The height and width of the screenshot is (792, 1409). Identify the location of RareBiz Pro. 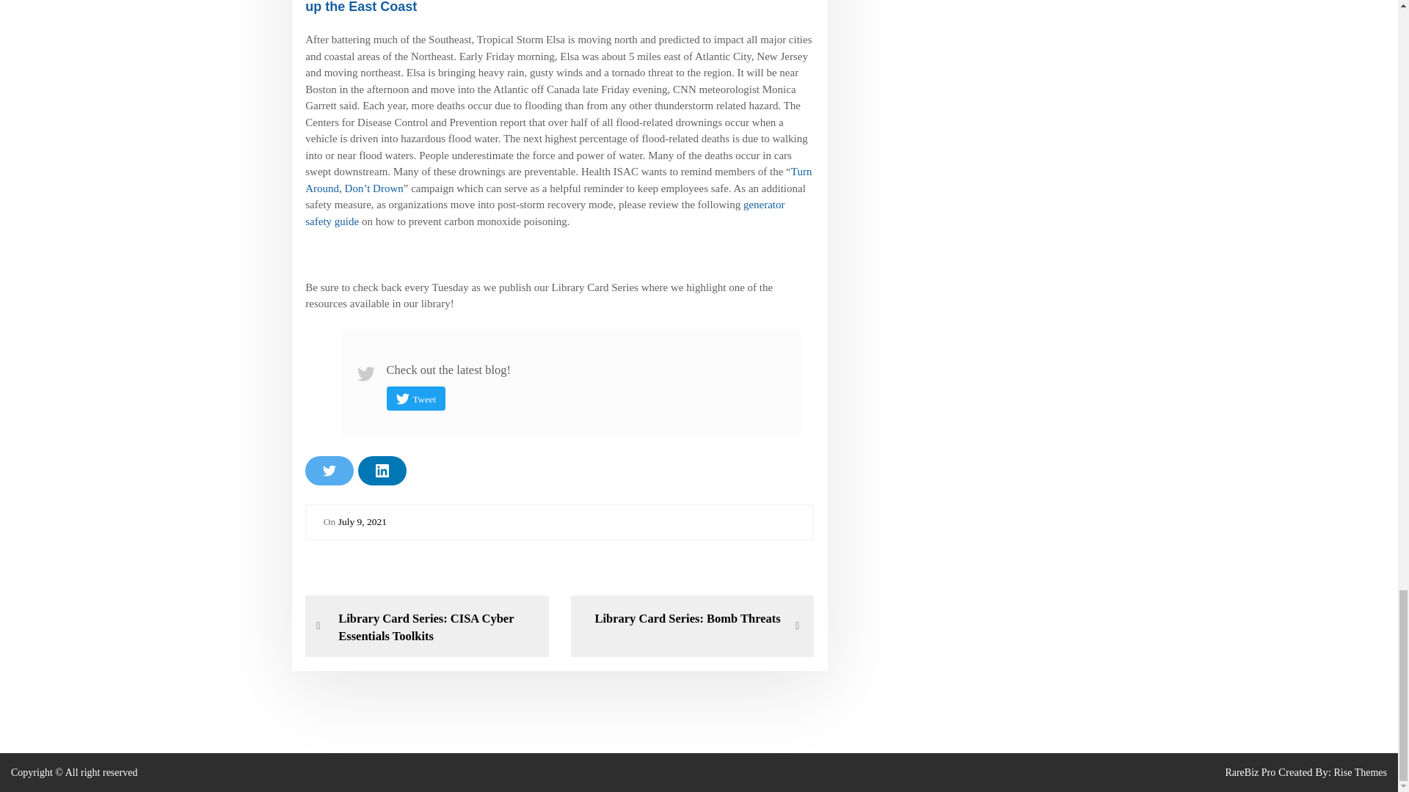
(545, 213).